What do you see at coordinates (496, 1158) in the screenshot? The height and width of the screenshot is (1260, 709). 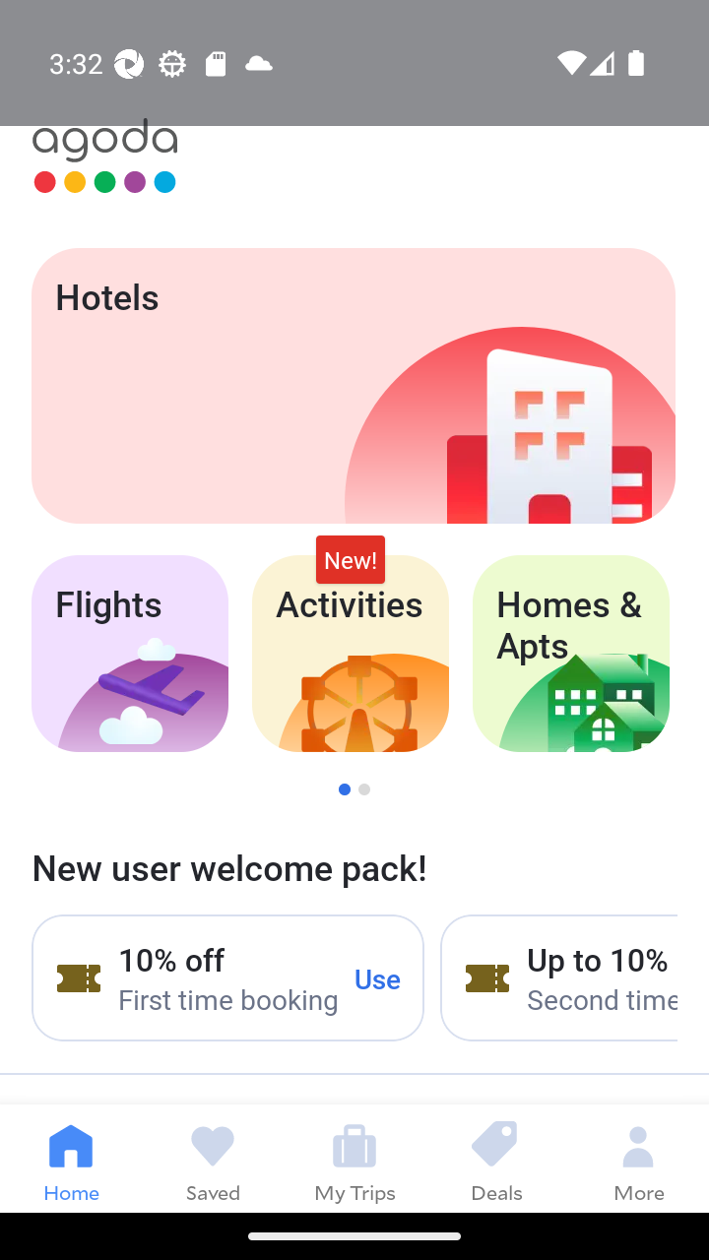 I see `Deals` at bounding box center [496, 1158].